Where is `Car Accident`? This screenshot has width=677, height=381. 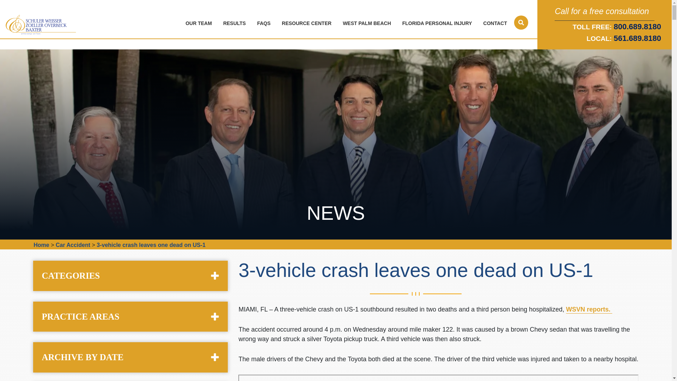 Car Accident is located at coordinates (73, 245).